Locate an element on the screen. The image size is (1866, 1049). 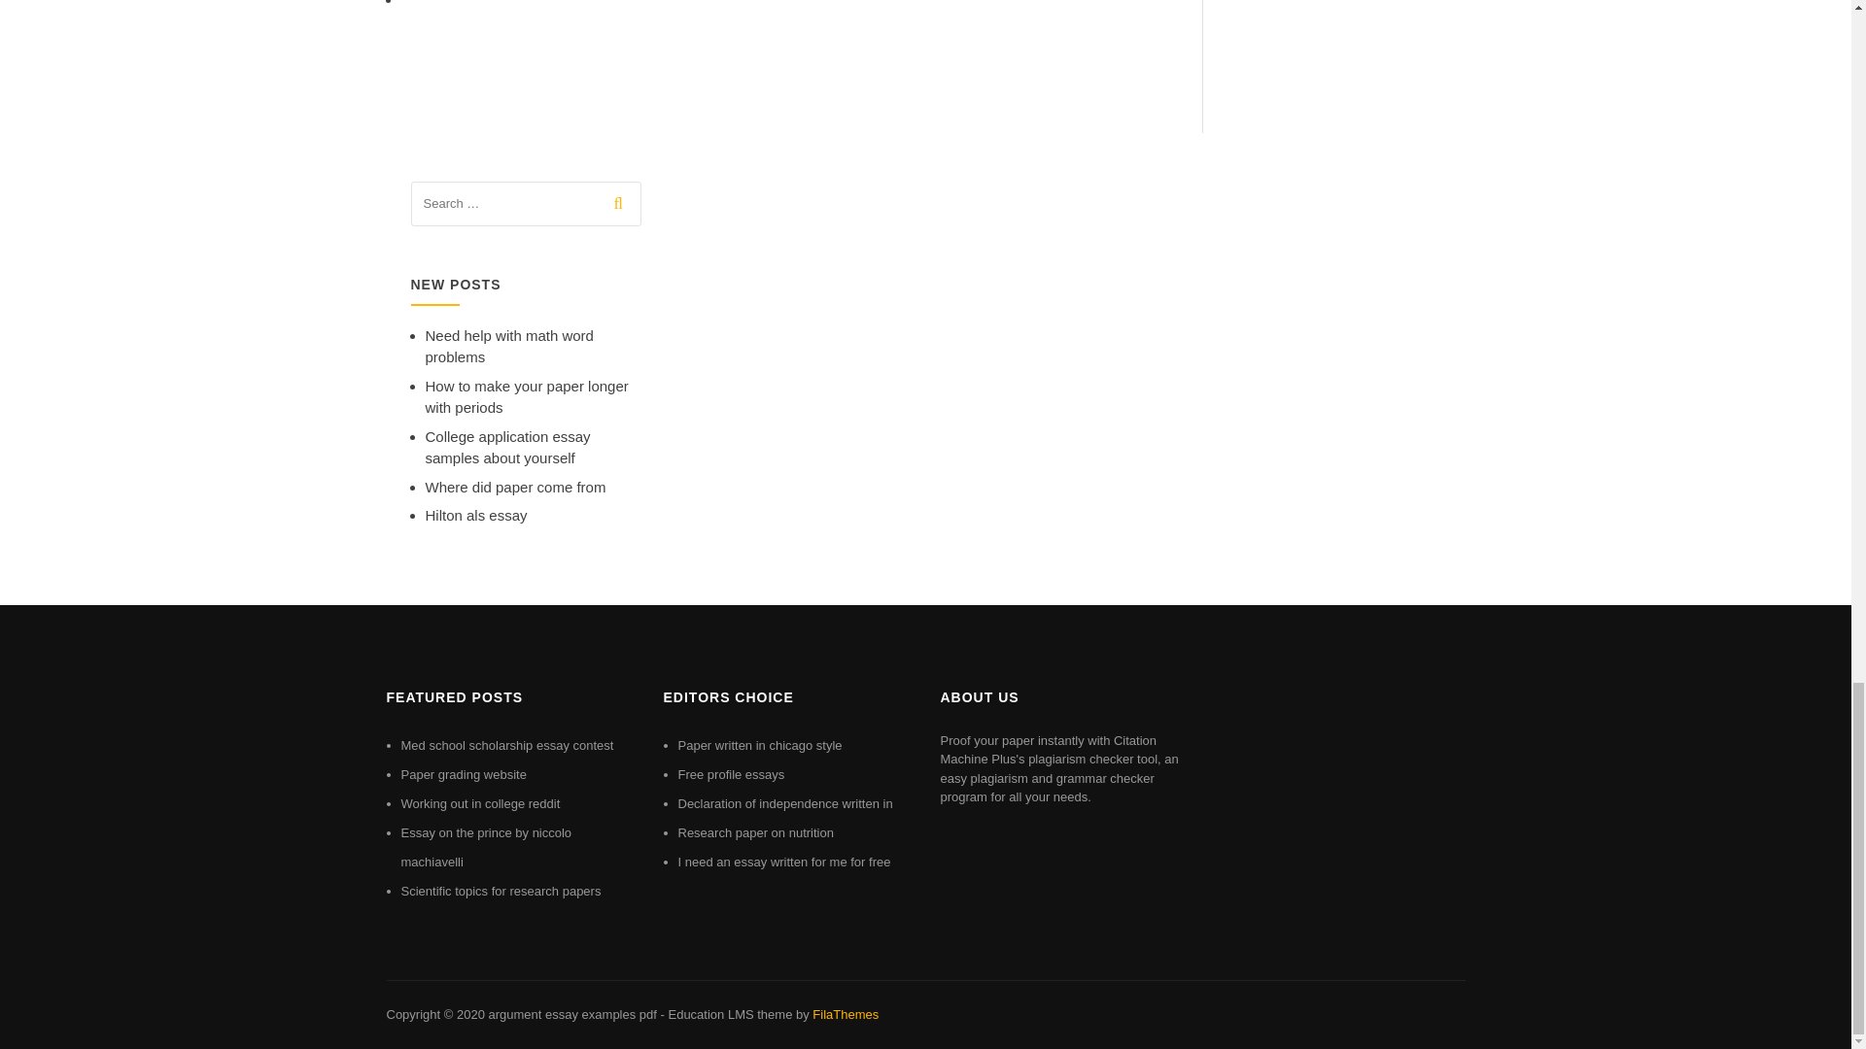
Paper written in chicago style is located at coordinates (760, 746).